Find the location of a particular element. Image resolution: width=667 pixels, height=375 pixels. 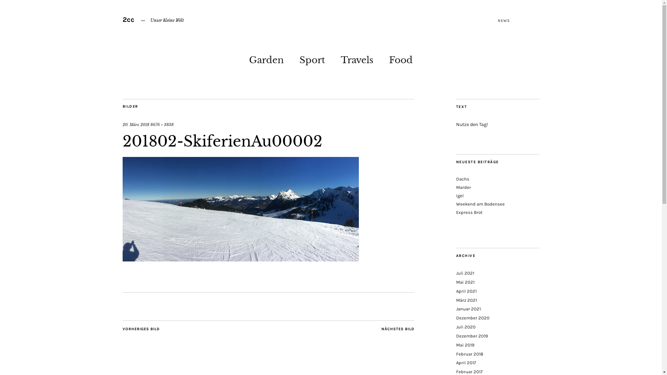

April 2021 is located at coordinates (466, 291).